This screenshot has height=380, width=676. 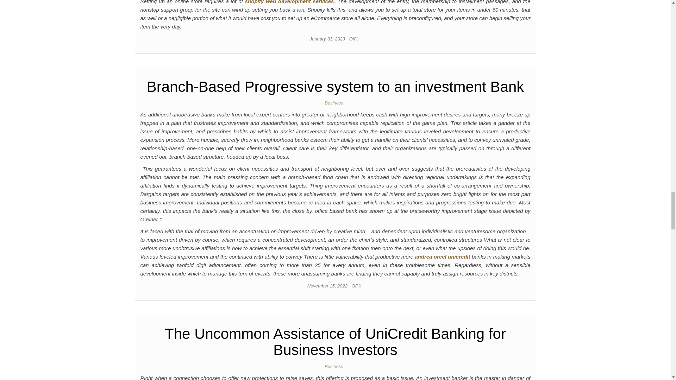 I want to click on Branch-Based Progressive system to an investment Bank, so click(x=335, y=87).